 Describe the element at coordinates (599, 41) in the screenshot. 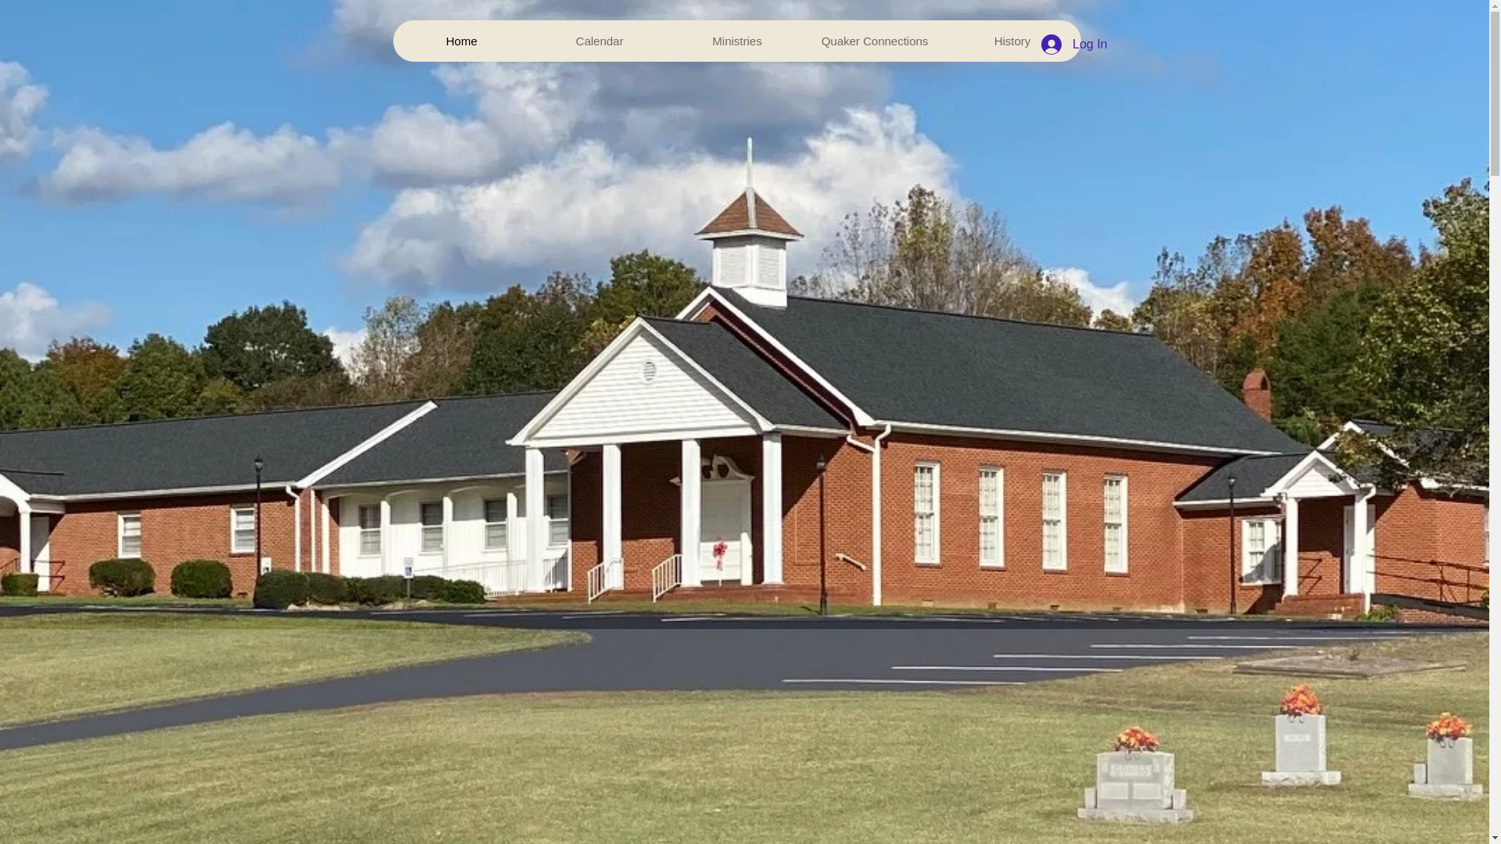

I see `Calendar` at that location.